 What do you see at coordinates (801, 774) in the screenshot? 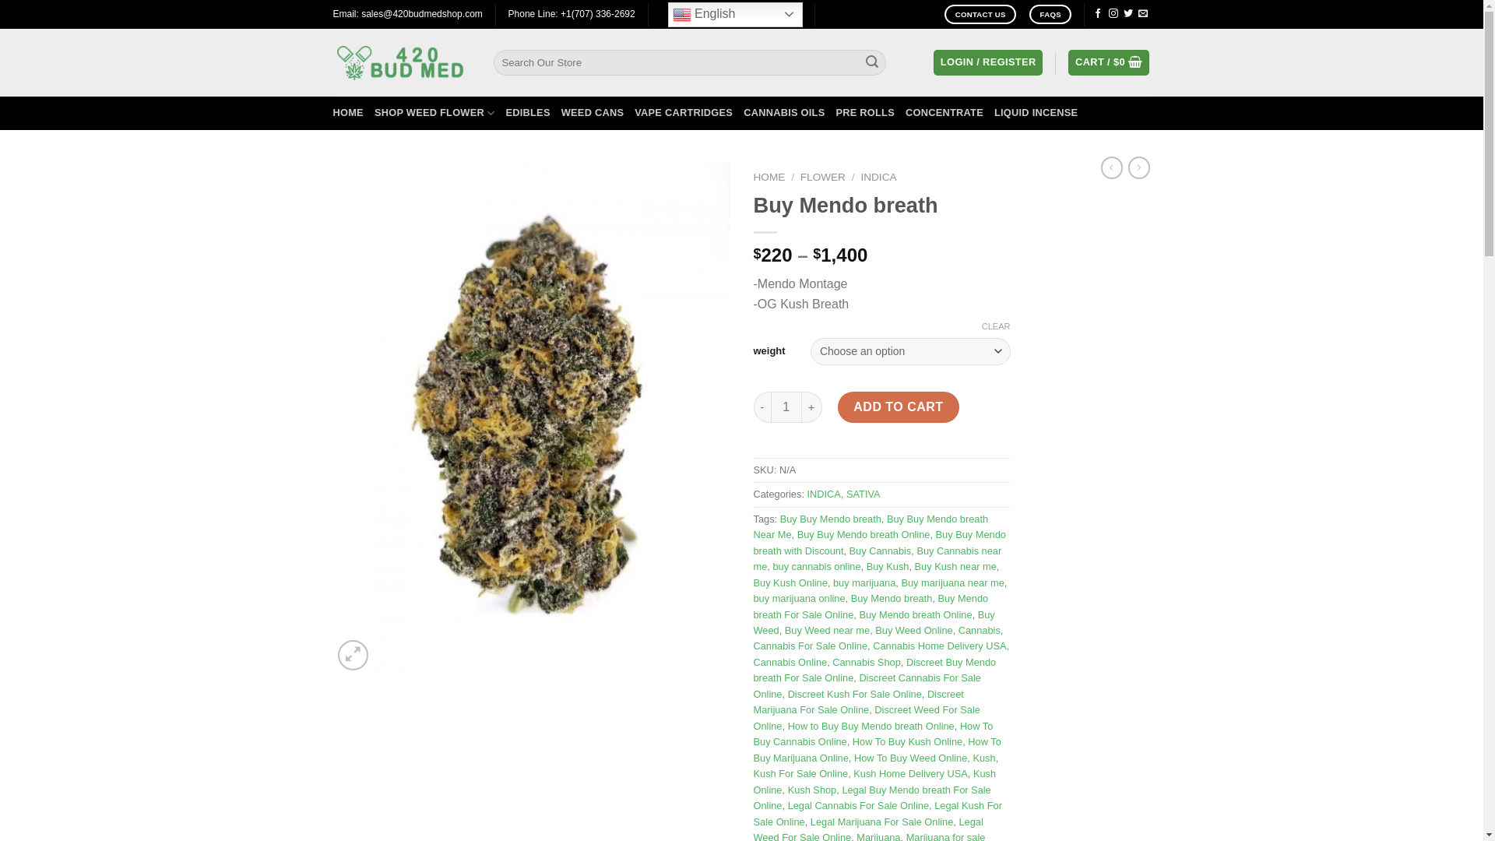
I see `Kush For Sale Online` at bounding box center [801, 774].